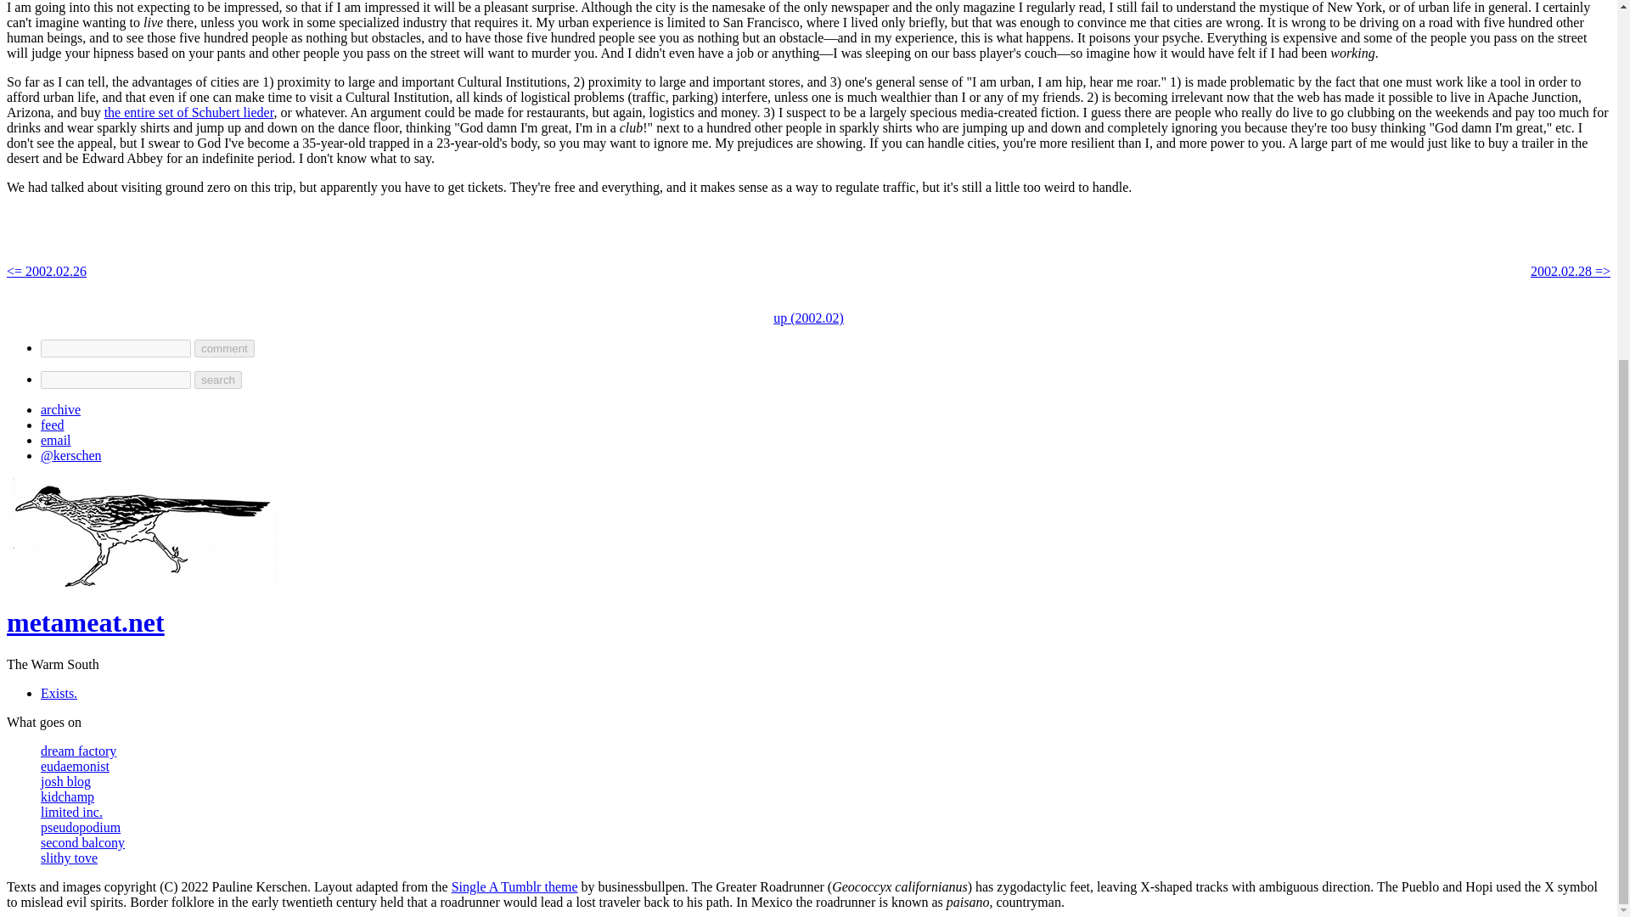 The width and height of the screenshot is (1630, 917). Describe the element at coordinates (75, 766) in the screenshot. I see `eudaemonist` at that location.